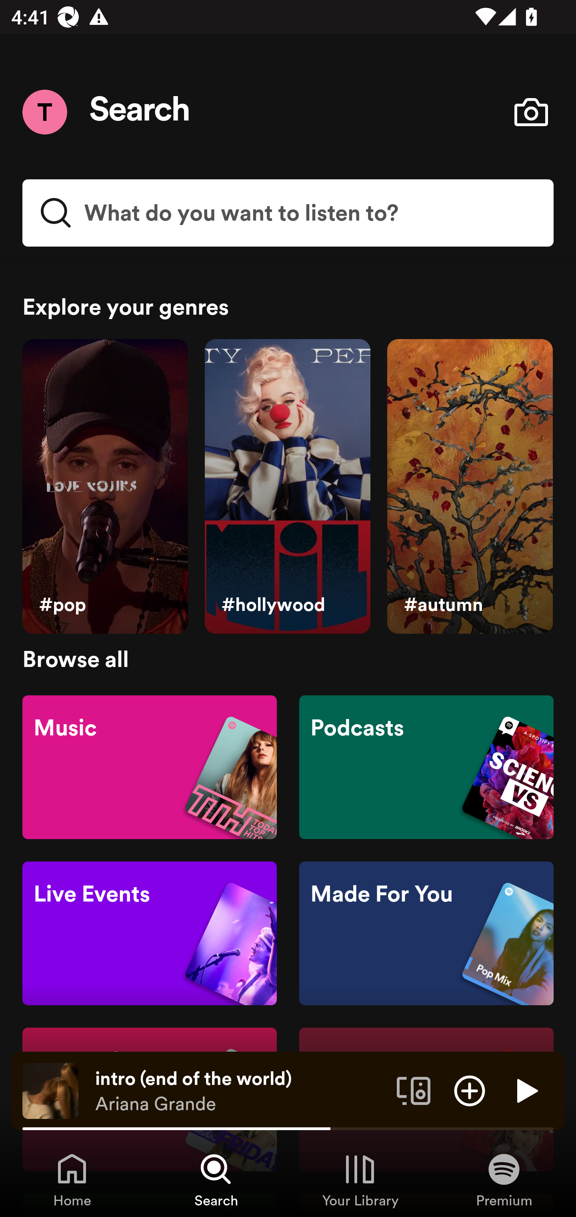 The width and height of the screenshot is (576, 1217). What do you see at coordinates (105, 487) in the screenshot?
I see `#pop` at bounding box center [105, 487].